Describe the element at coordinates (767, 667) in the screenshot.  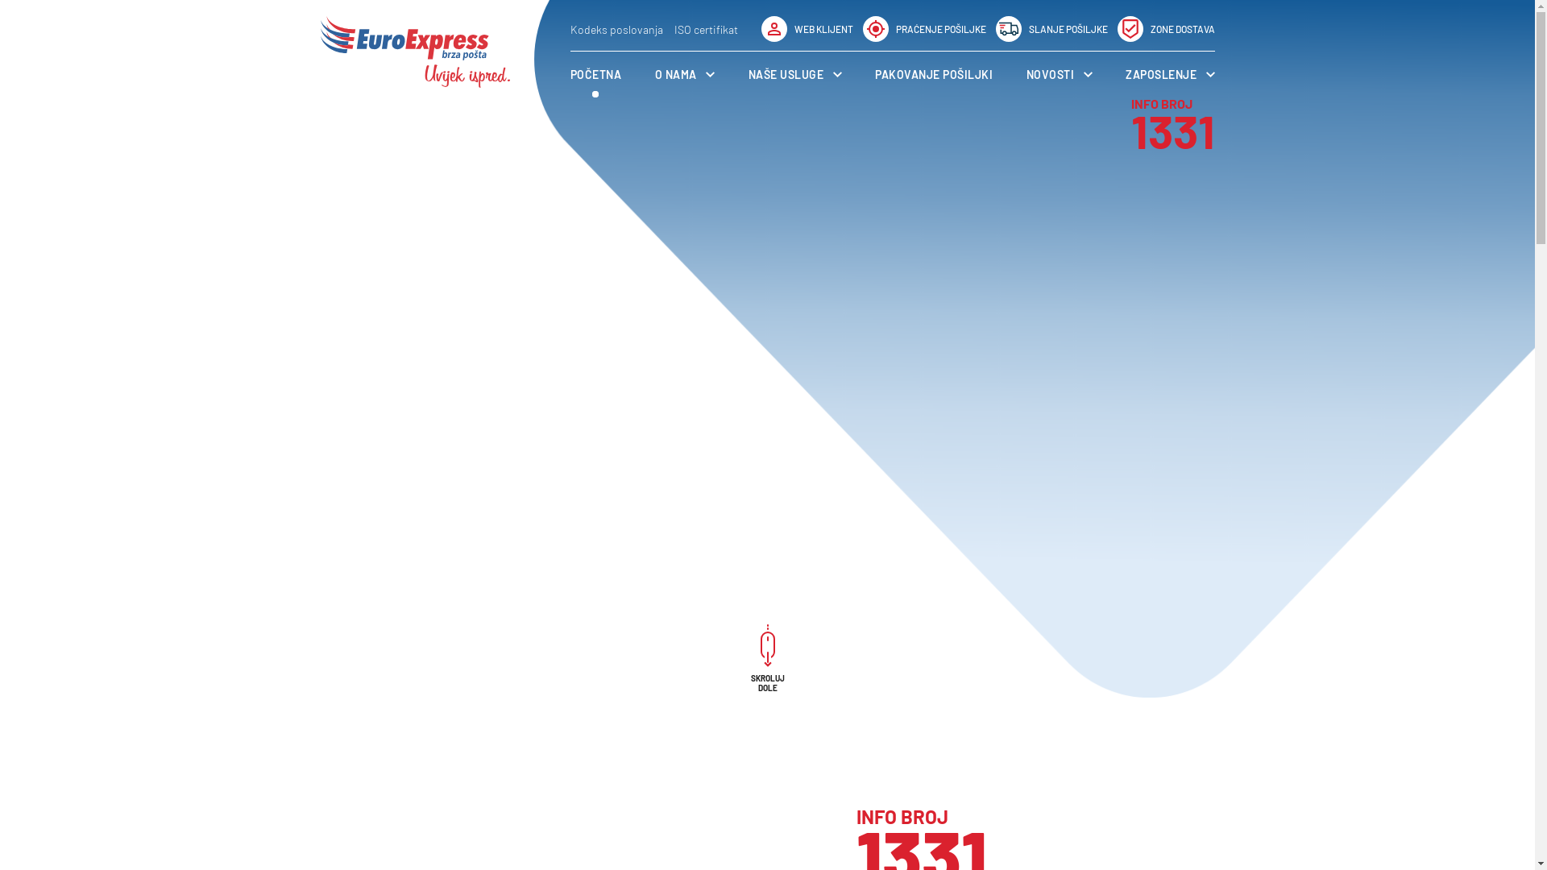
I see `SKROLUJ DOLE` at that location.